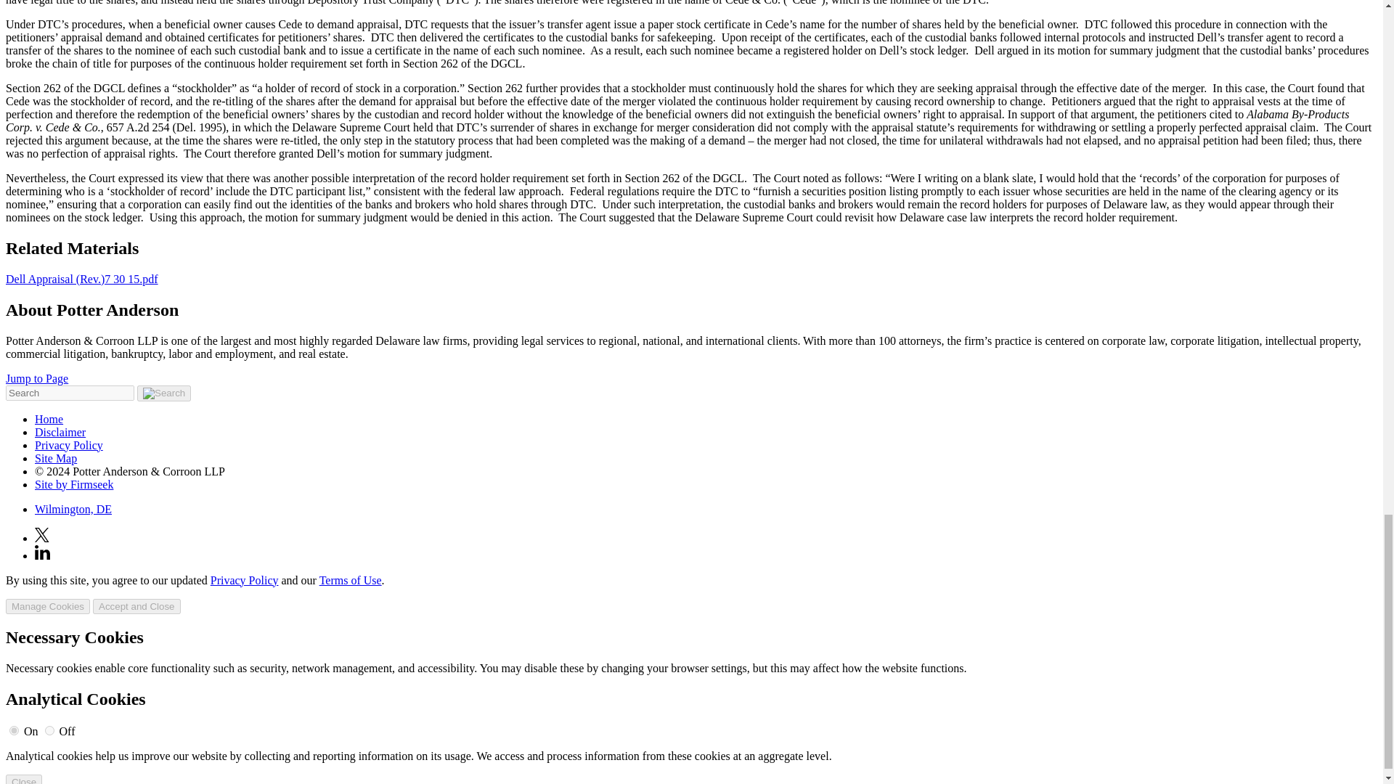  Describe the element at coordinates (42, 555) in the screenshot. I see `Linkedin` at that location.